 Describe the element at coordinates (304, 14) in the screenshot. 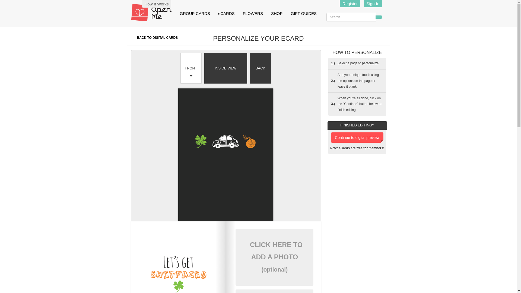

I see `GIFT GUIDES` at that location.